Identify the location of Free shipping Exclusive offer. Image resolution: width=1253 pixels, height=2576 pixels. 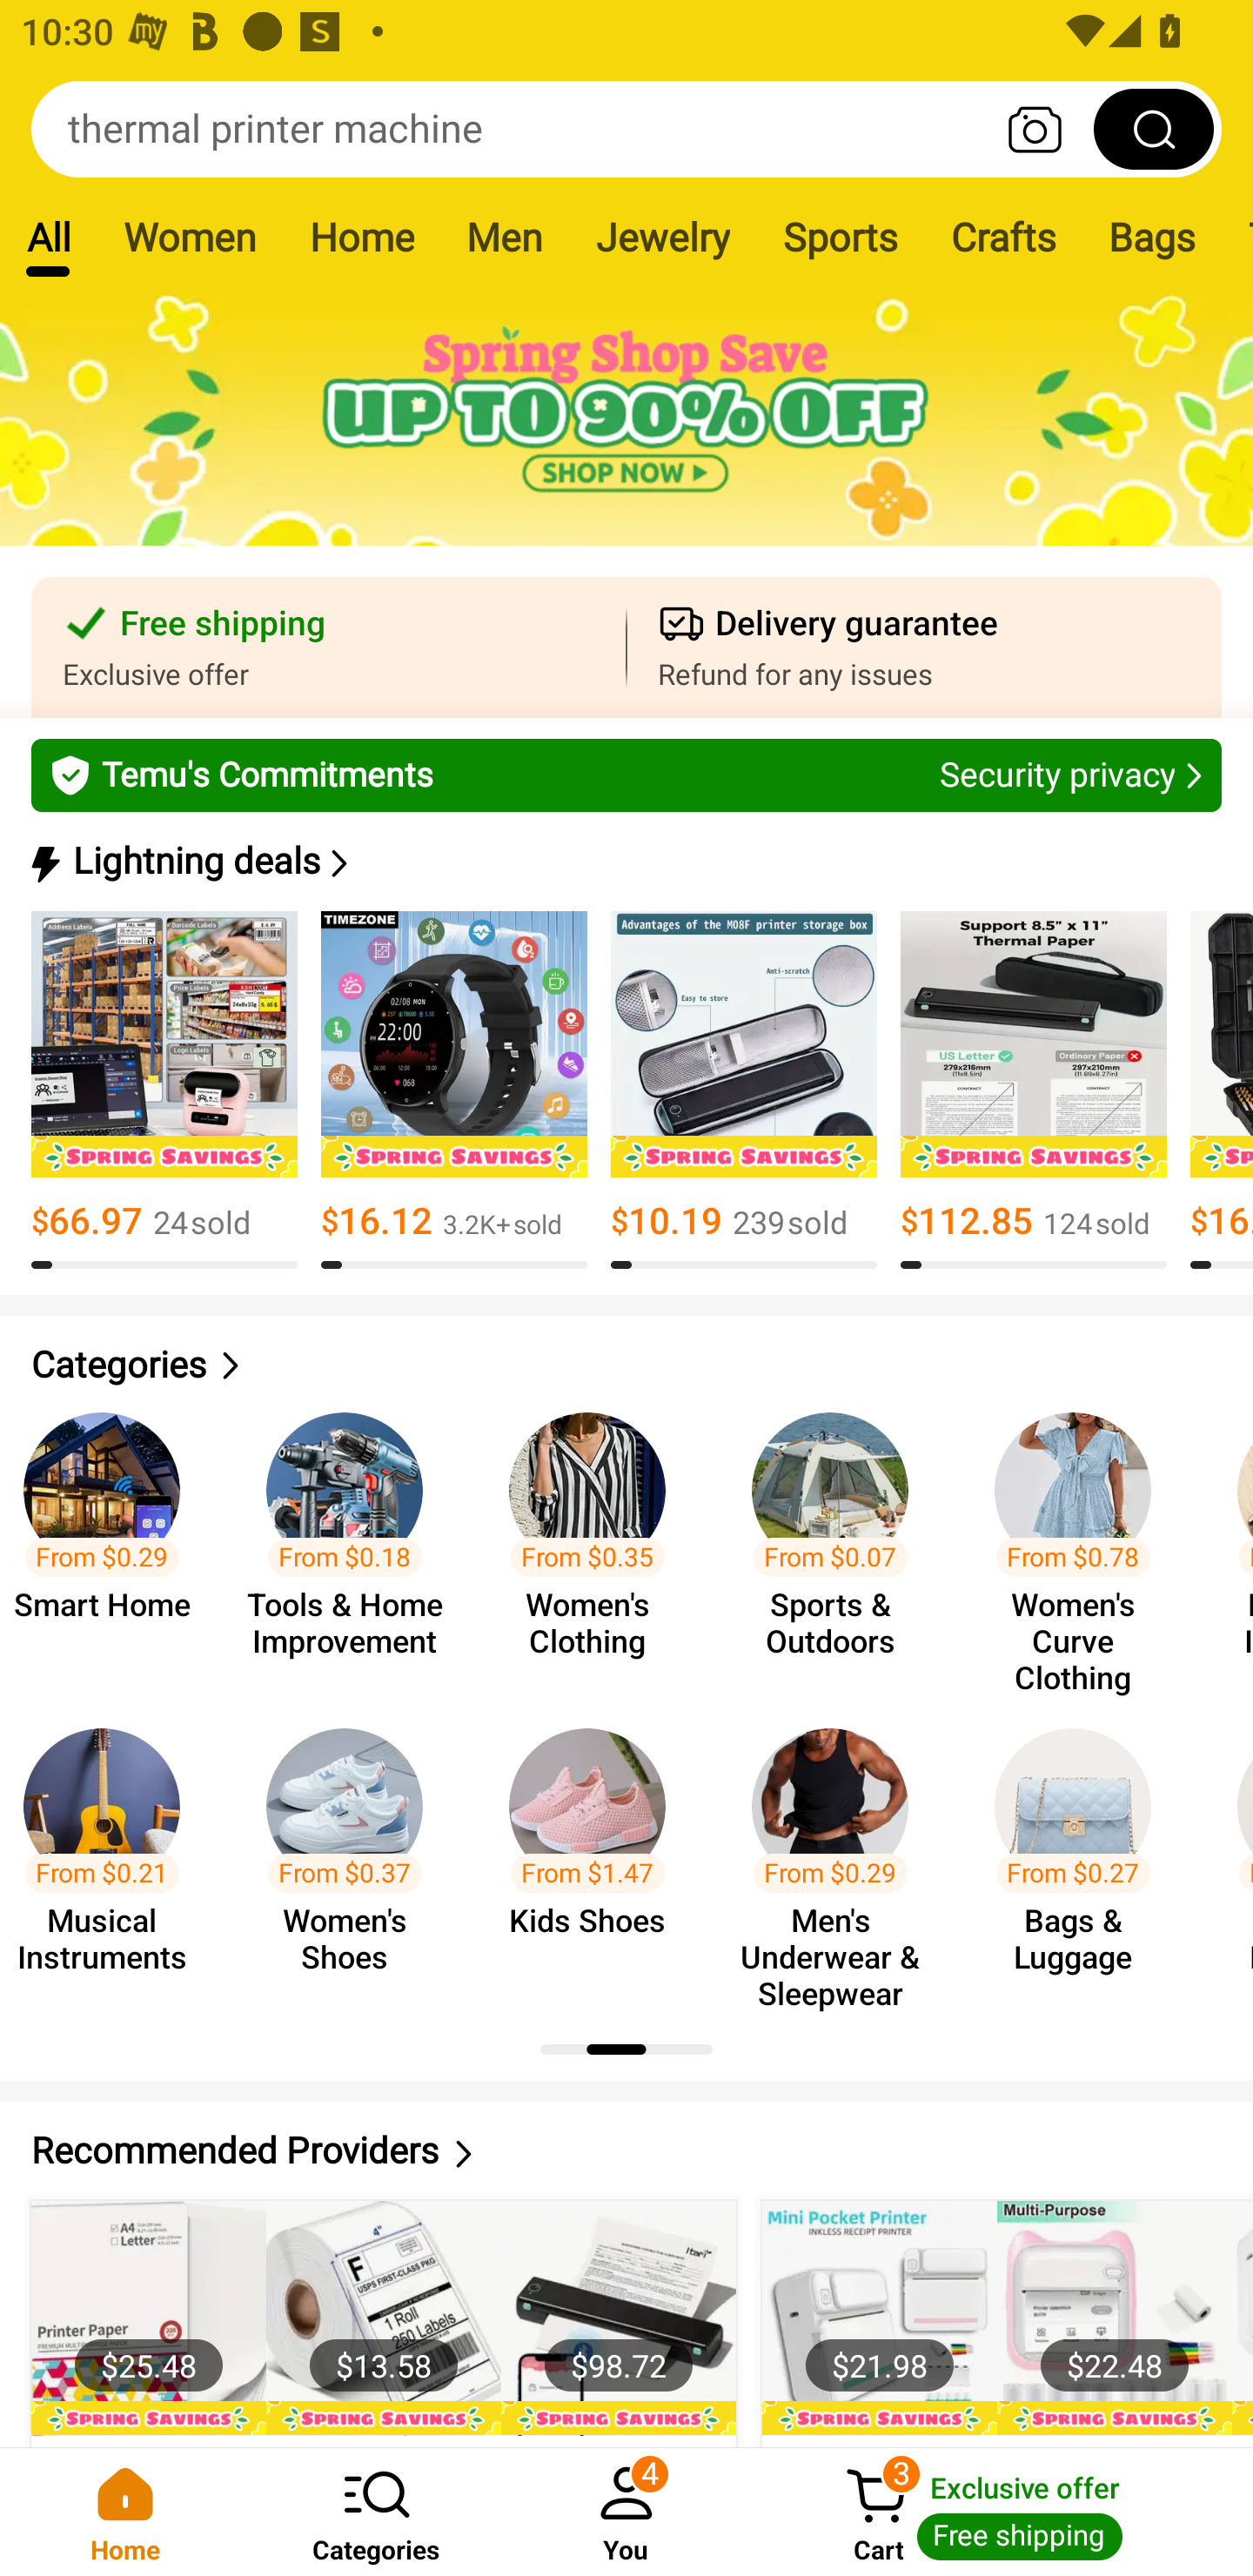
(329, 647).